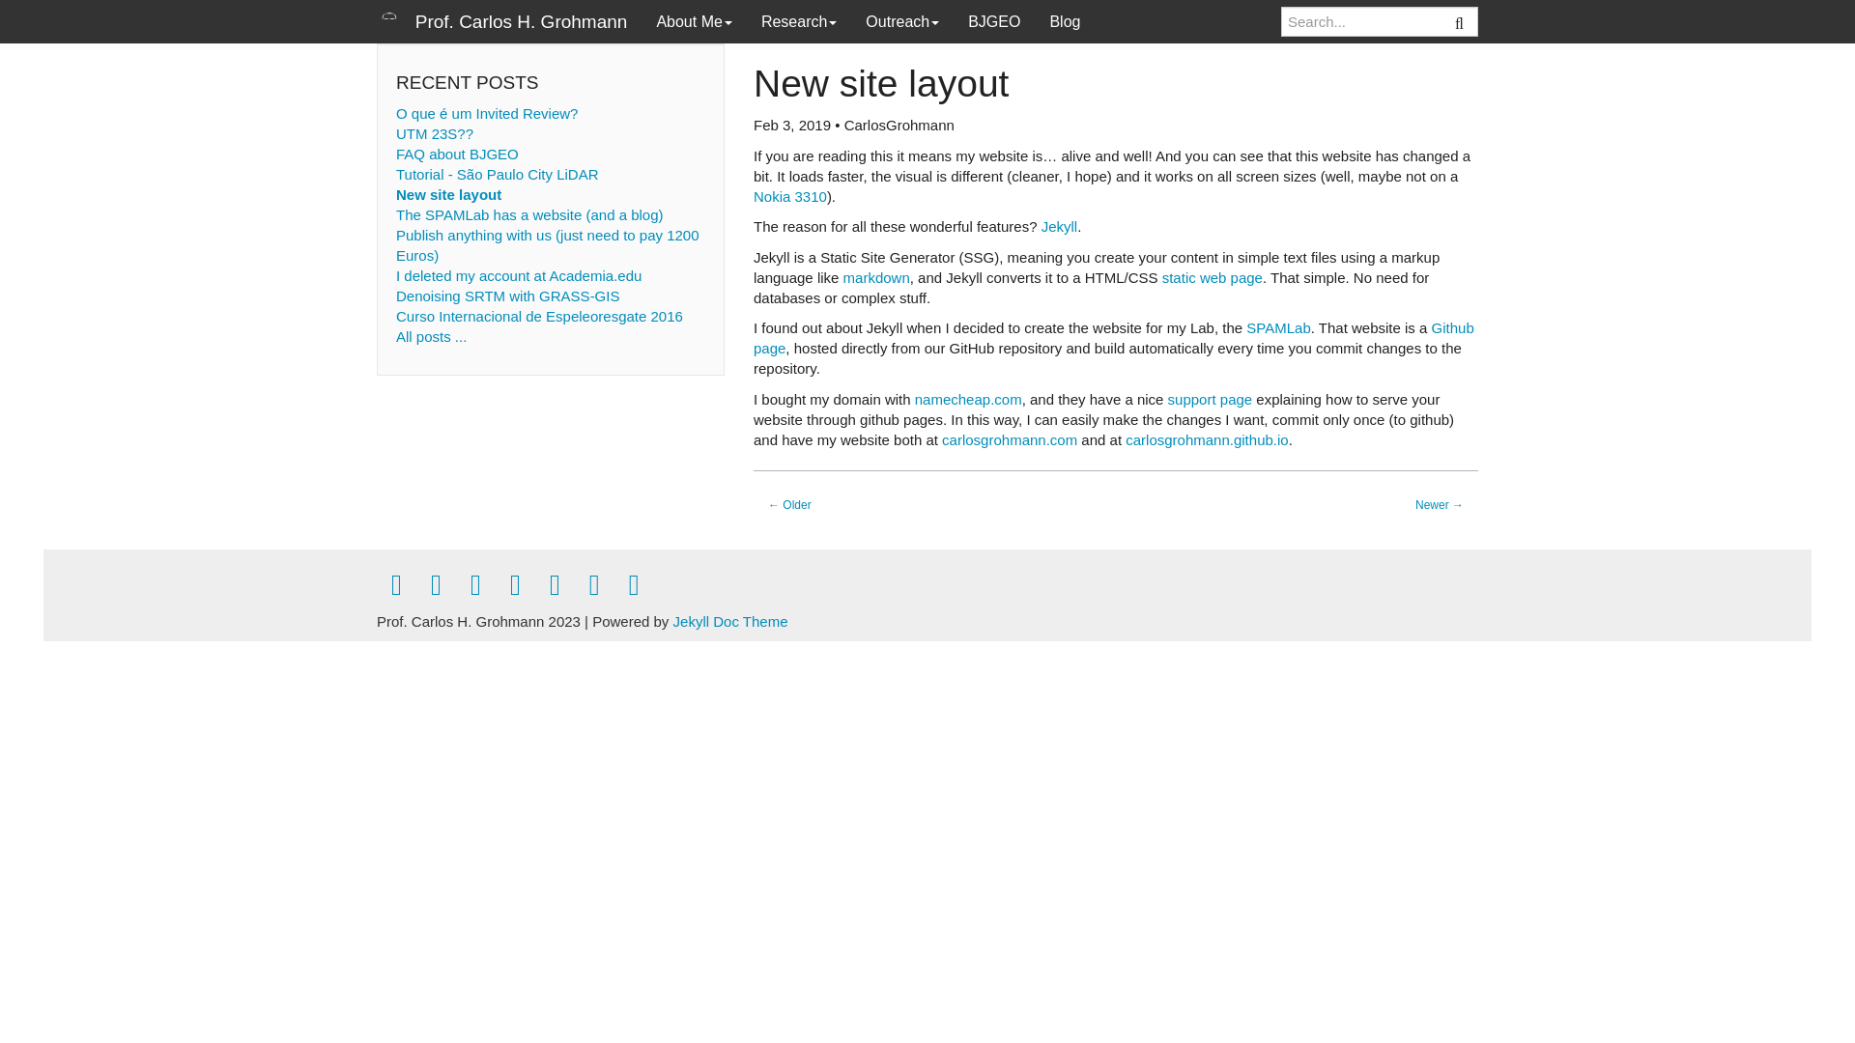  What do you see at coordinates (1059, 226) in the screenshot?
I see `Jekyll` at bounding box center [1059, 226].